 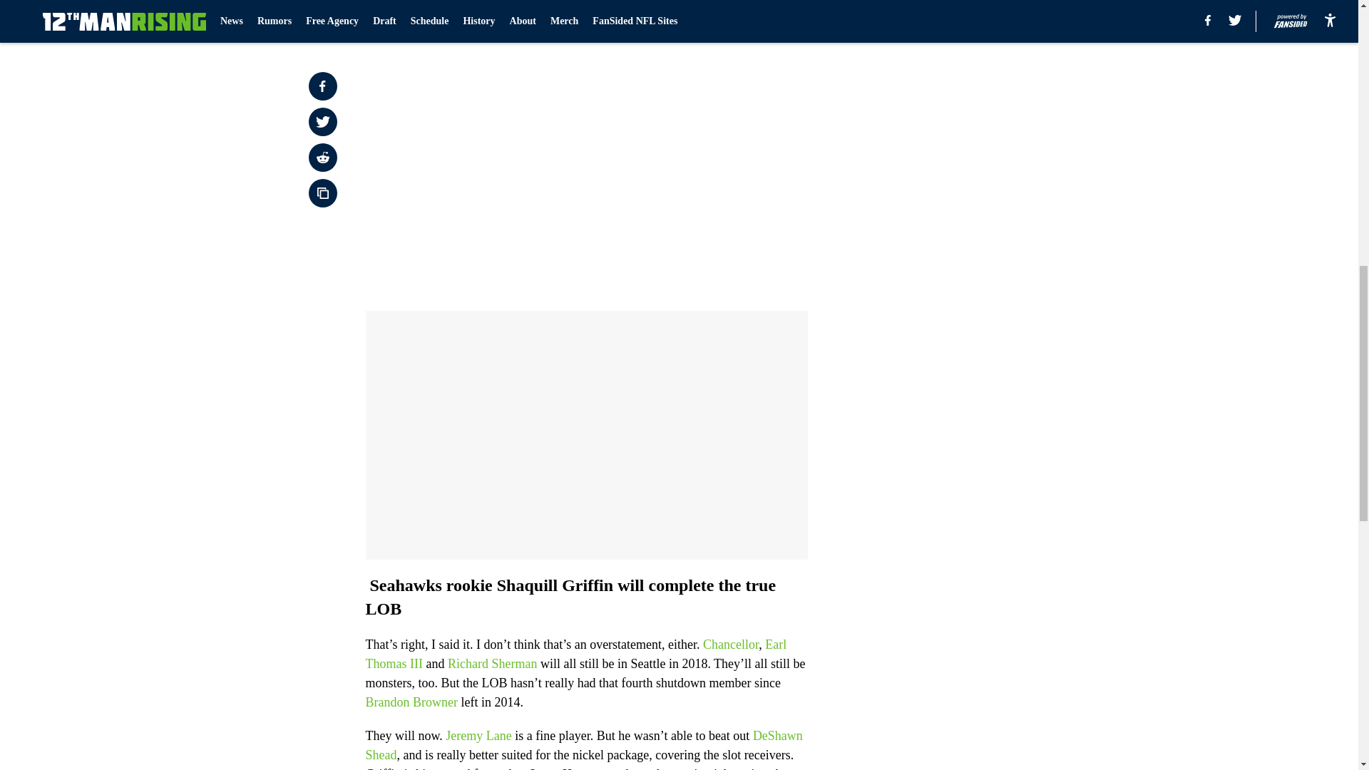 I want to click on Next, so click(x=764, y=19).